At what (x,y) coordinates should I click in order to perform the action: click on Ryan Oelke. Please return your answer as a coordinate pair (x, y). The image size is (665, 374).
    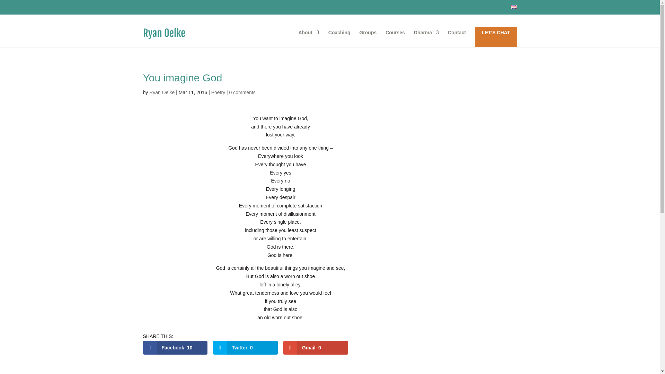
    Looking at the image, I should click on (161, 92).